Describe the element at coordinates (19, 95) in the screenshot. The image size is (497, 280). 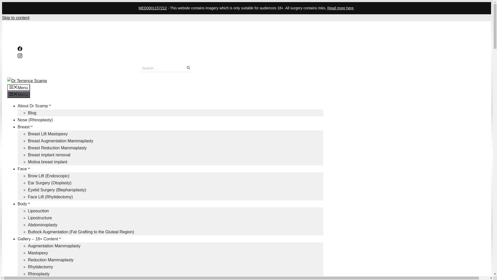
I see `Menu` at that location.